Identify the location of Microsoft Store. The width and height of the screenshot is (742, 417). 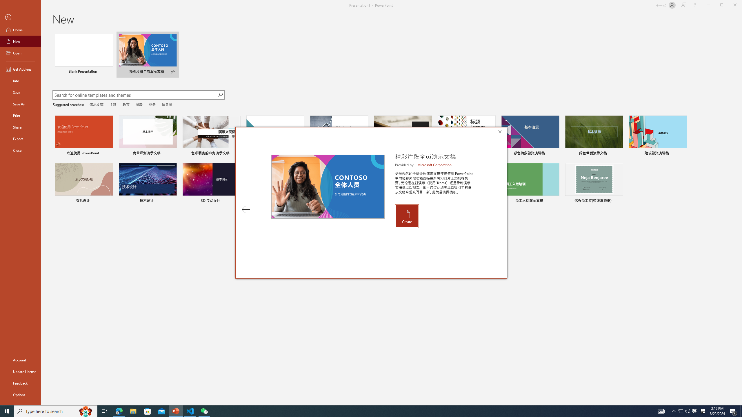
(148, 411).